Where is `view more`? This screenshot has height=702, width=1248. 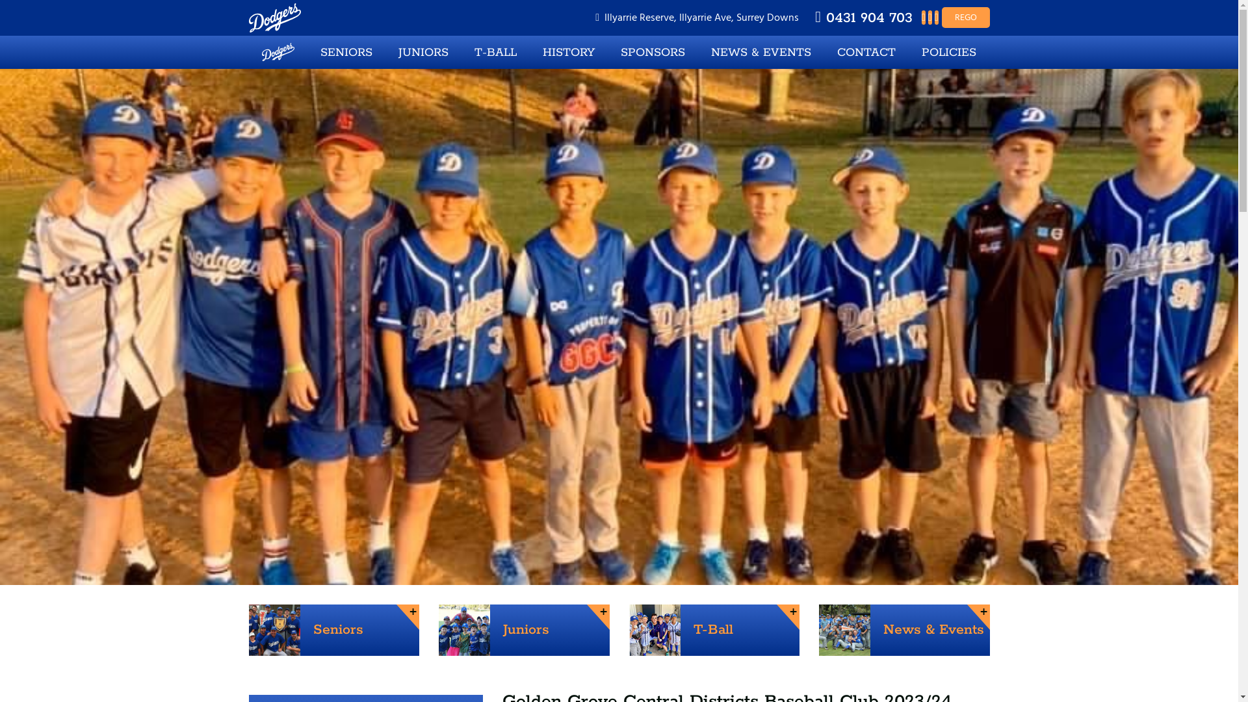 view more is located at coordinates (788, 617).